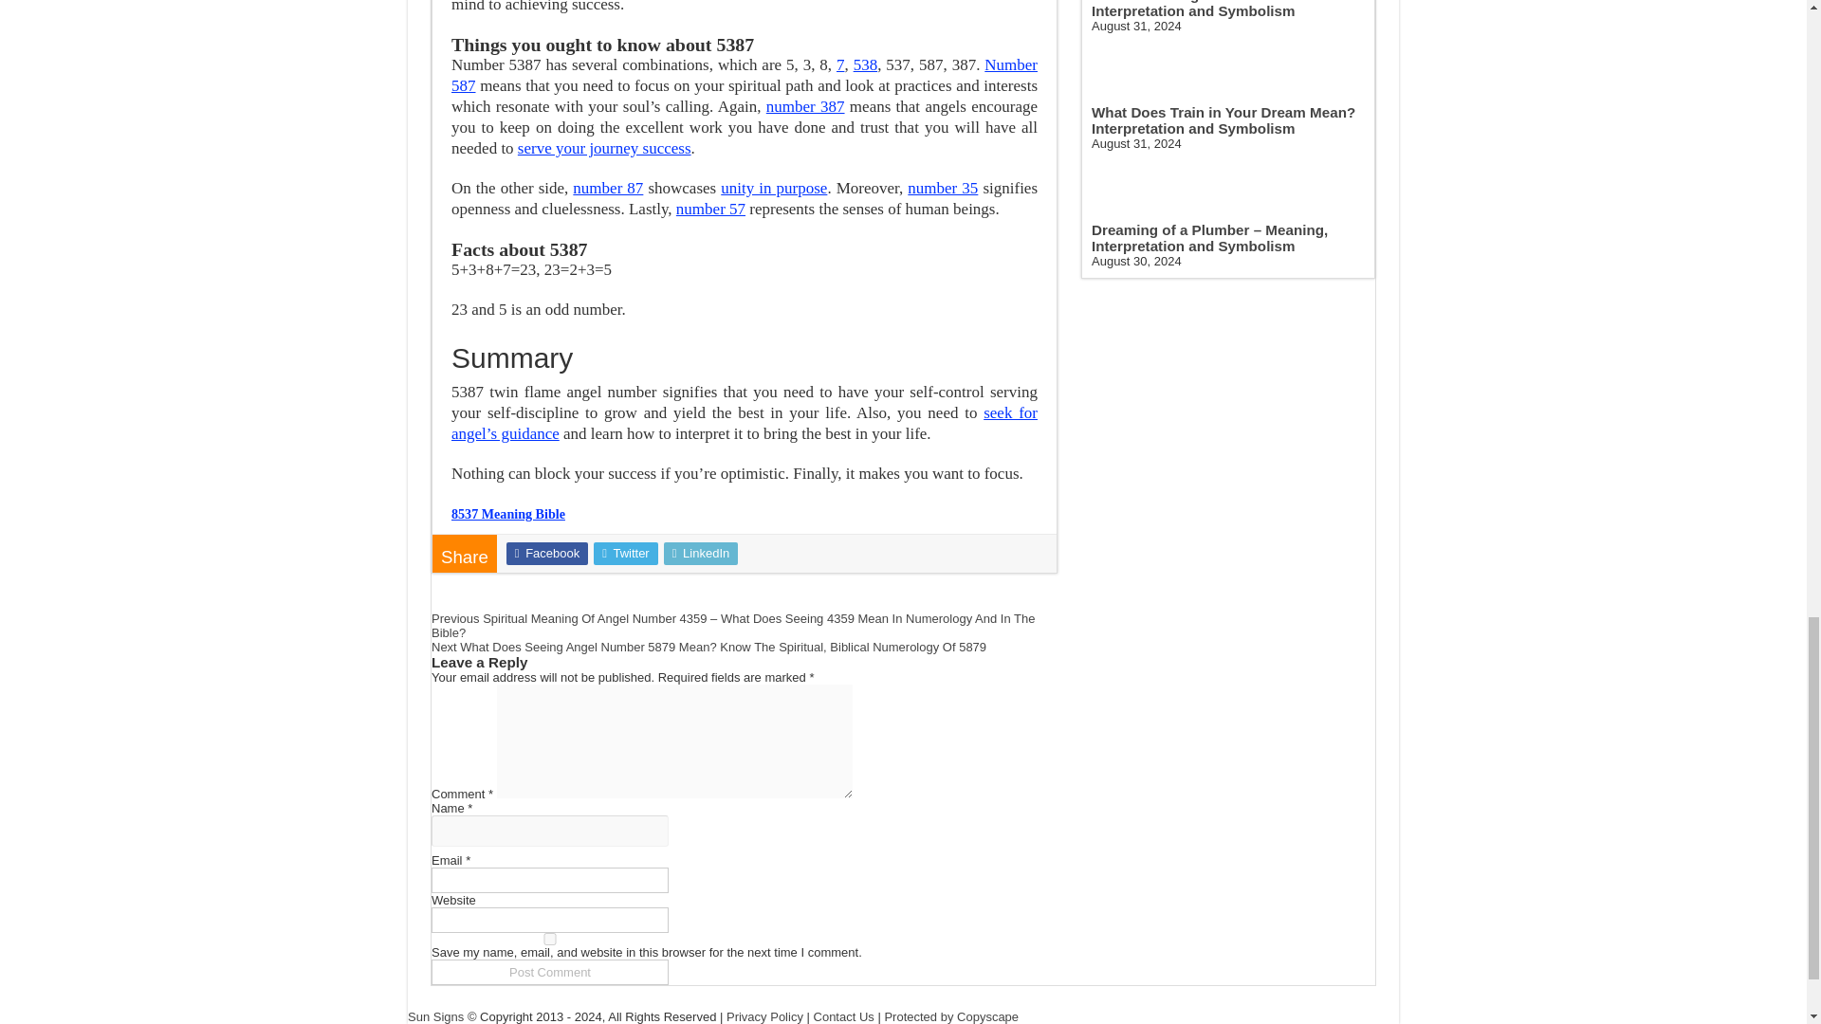 The height and width of the screenshot is (1024, 1821). Describe the element at coordinates (546, 554) in the screenshot. I see `Facebook` at that location.